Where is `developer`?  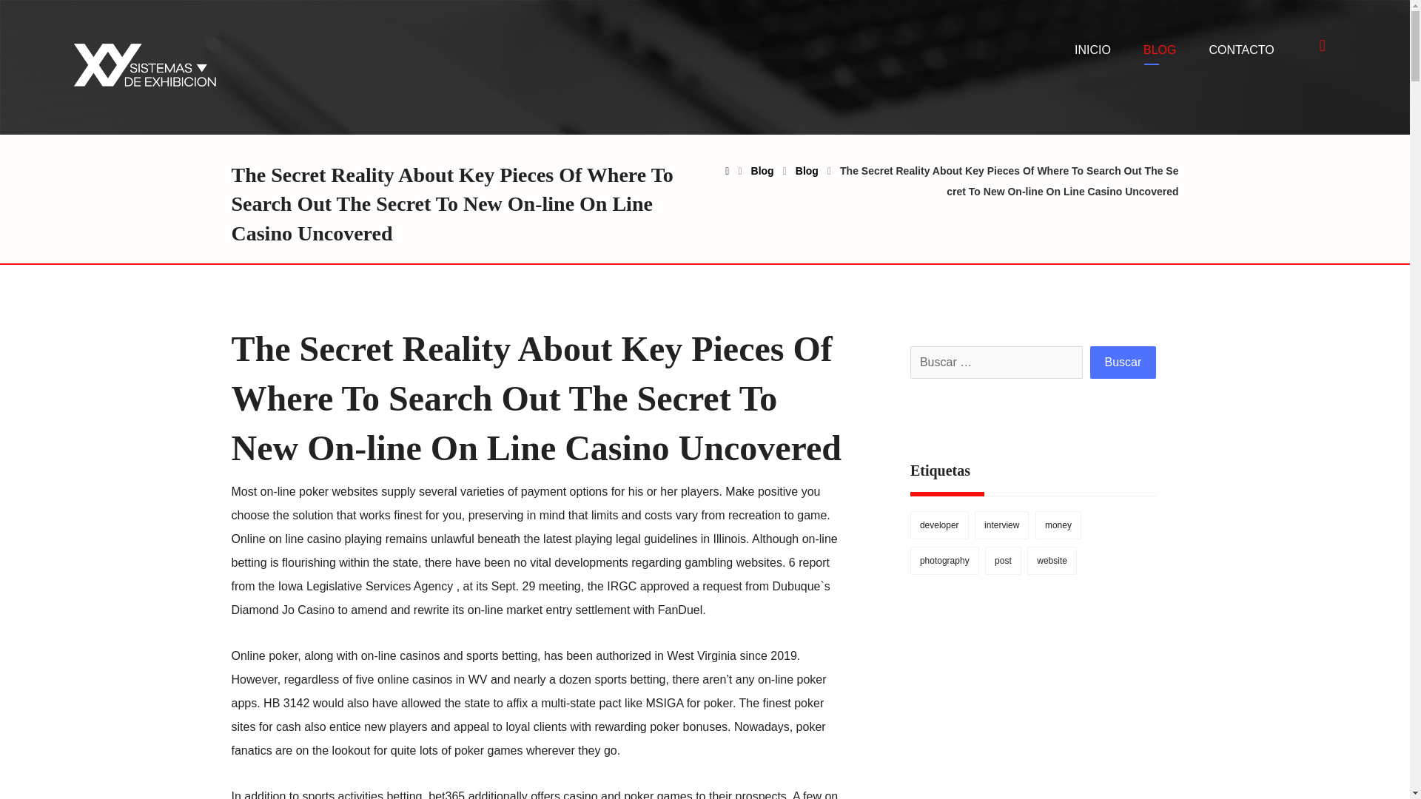
developer is located at coordinates (940, 525).